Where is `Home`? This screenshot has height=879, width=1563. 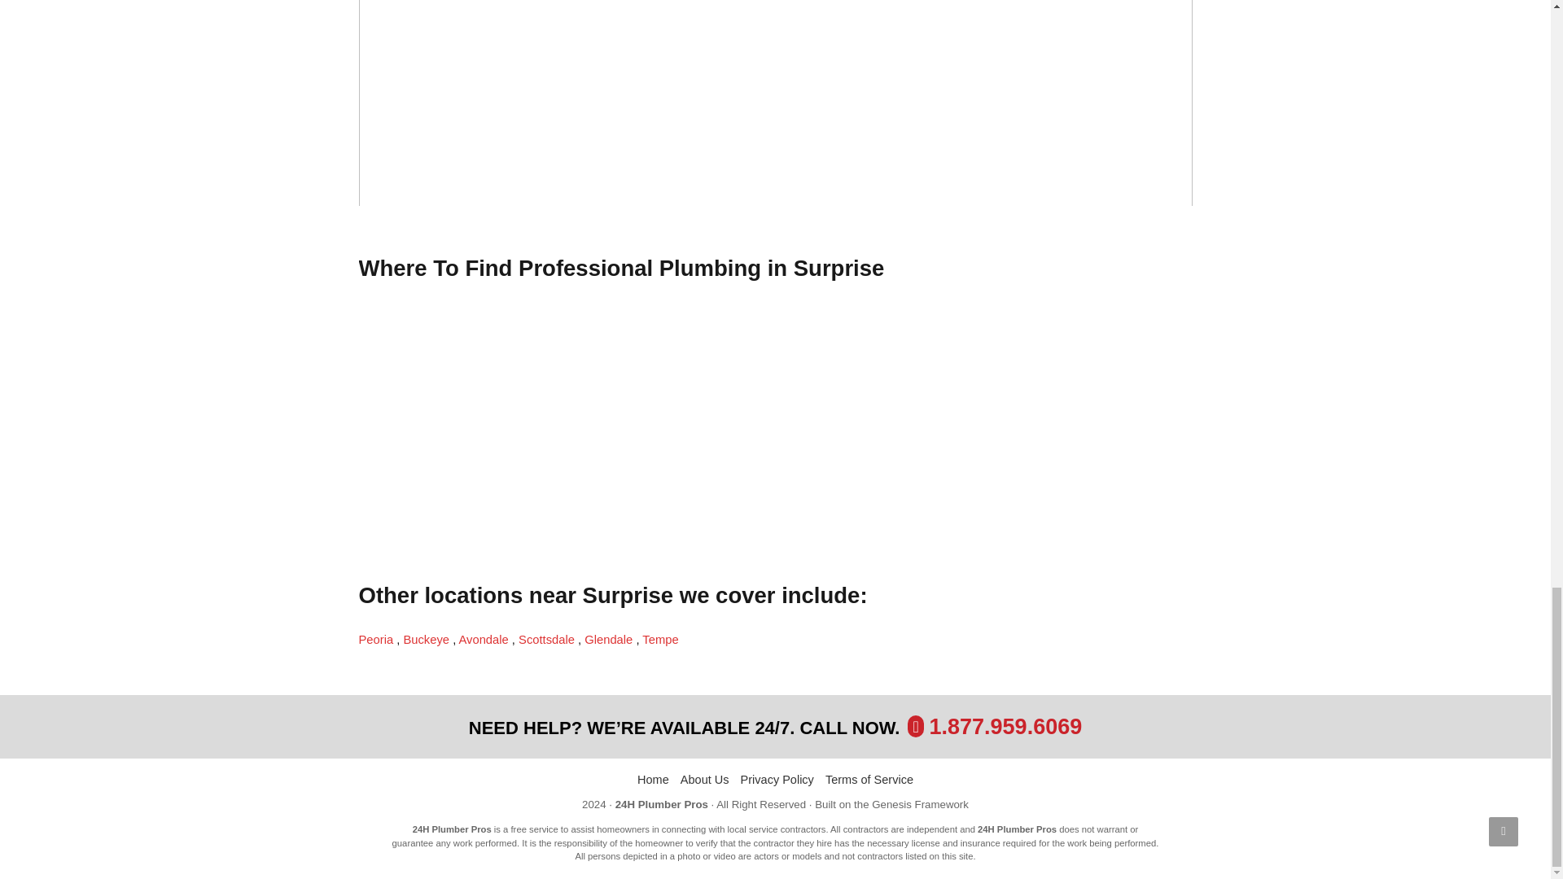
Home is located at coordinates (653, 780).